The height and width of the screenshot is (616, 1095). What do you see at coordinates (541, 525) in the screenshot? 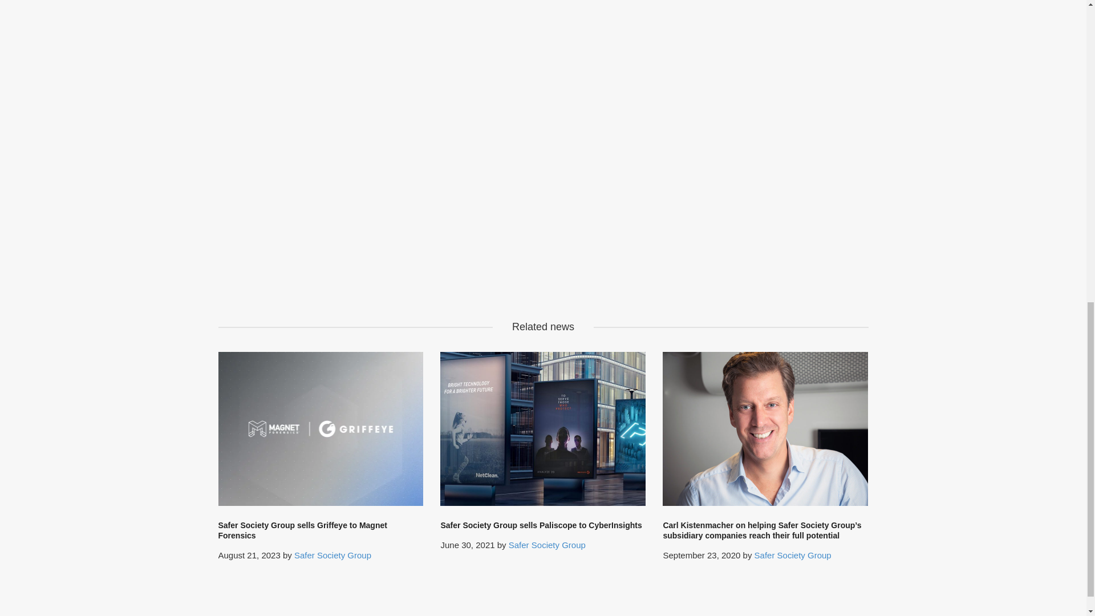
I see `Safer Society Group sells Paliscope to CyberInsights` at bounding box center [541, 525].